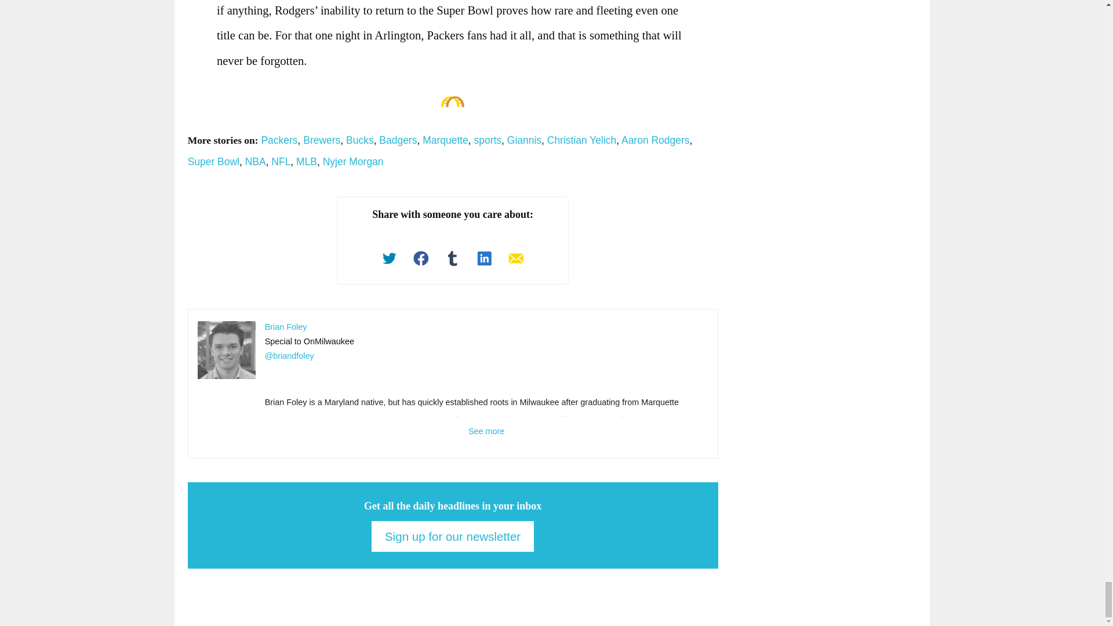 The width and height of the screenshot is (1113, 626). Describe the element at coordinates (227, 350) in the screenshot. I see `Brian Foley` at that location.